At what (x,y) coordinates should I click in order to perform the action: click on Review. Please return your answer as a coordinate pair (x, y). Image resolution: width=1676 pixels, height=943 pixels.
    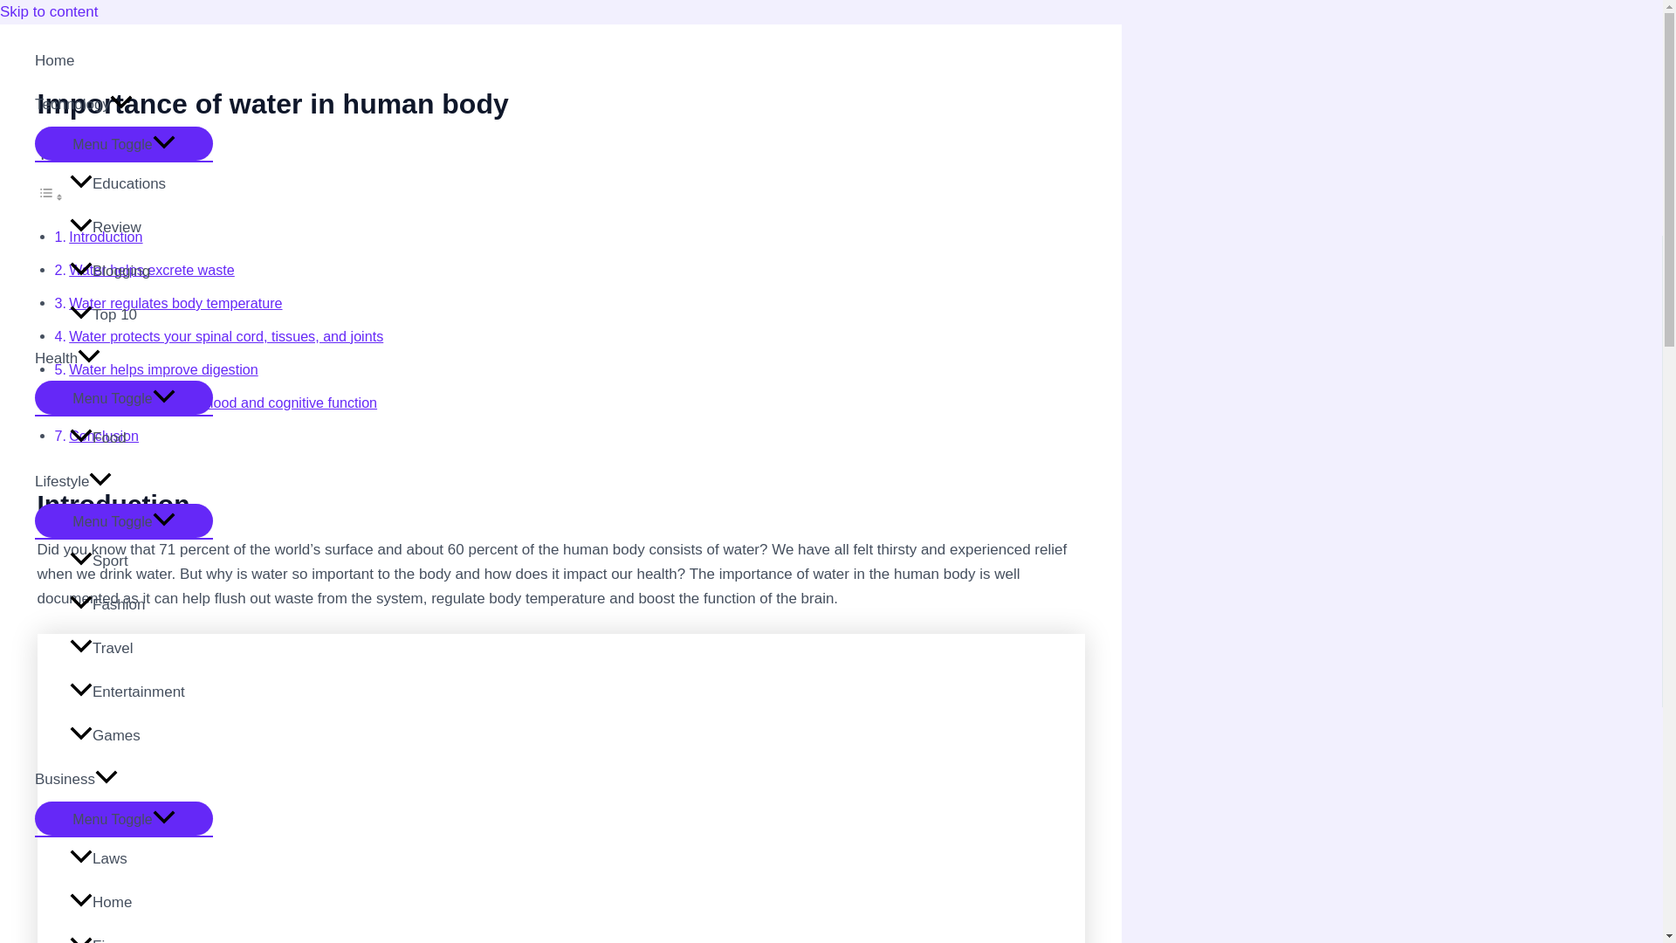
    Looking at the image, I should click on (141, 228).